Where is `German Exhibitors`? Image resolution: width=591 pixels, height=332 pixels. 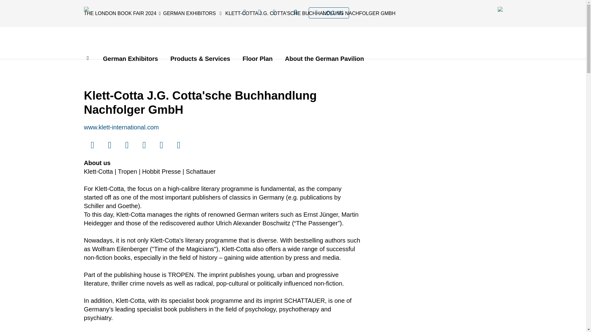
German Exhibitors is located at coordinates (130, 58).